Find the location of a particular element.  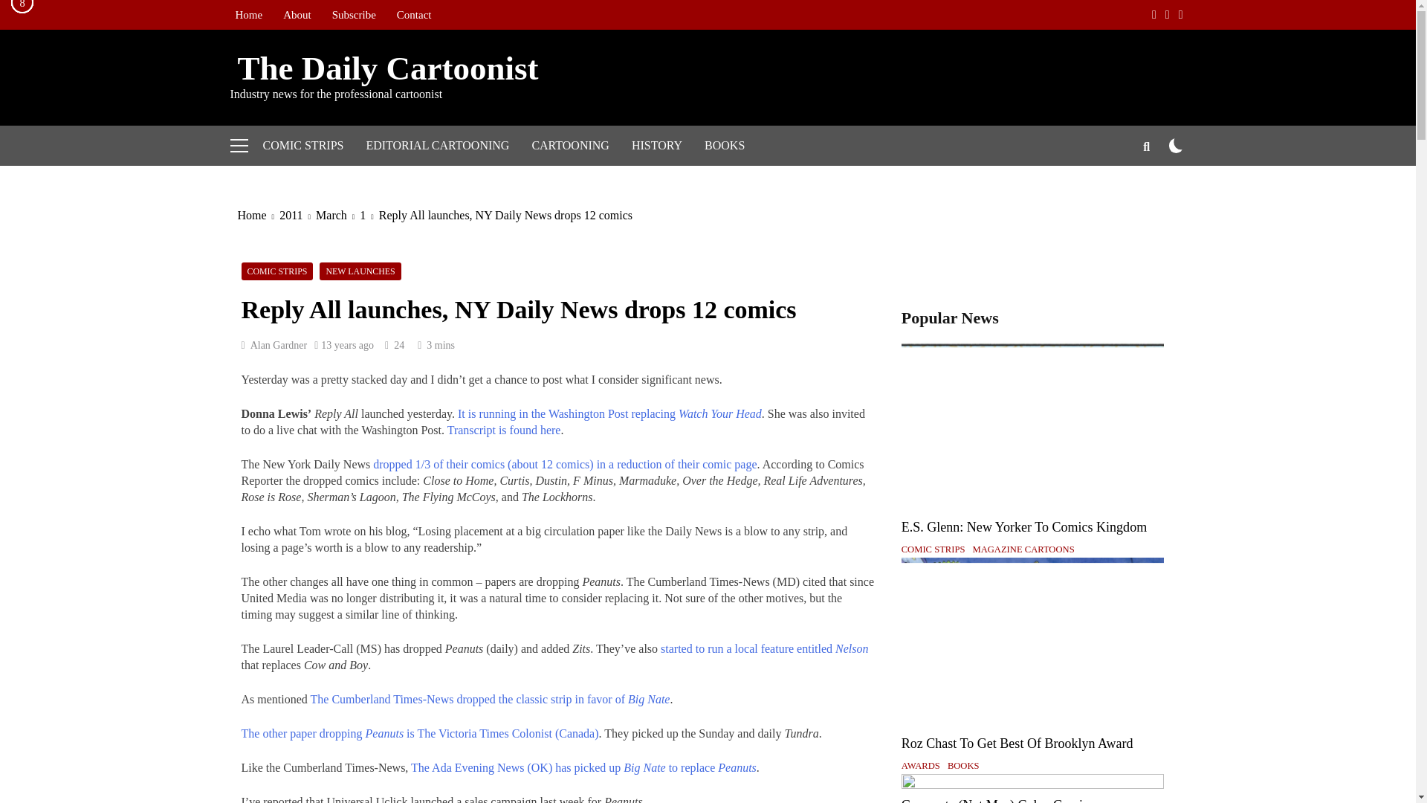

About 'Reply All,' a new seven-day comic strip for The Post is located at coordinates (609, 413).